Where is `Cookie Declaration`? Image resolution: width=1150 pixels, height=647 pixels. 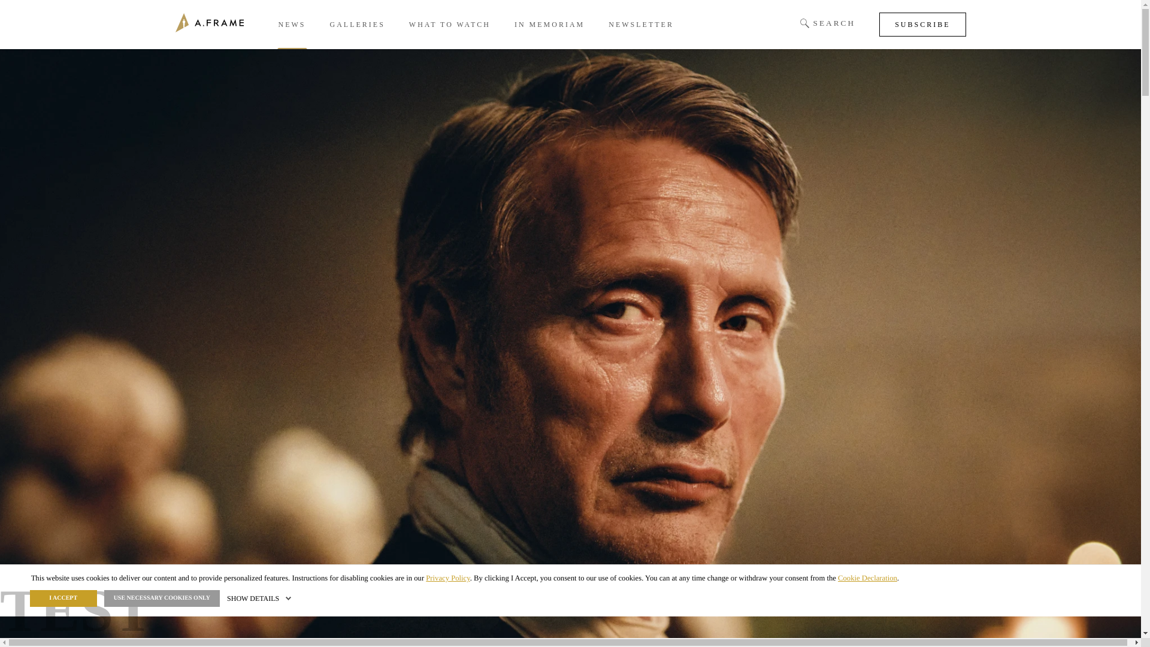 Cookie Declaration is located at coordinates (867, 578).